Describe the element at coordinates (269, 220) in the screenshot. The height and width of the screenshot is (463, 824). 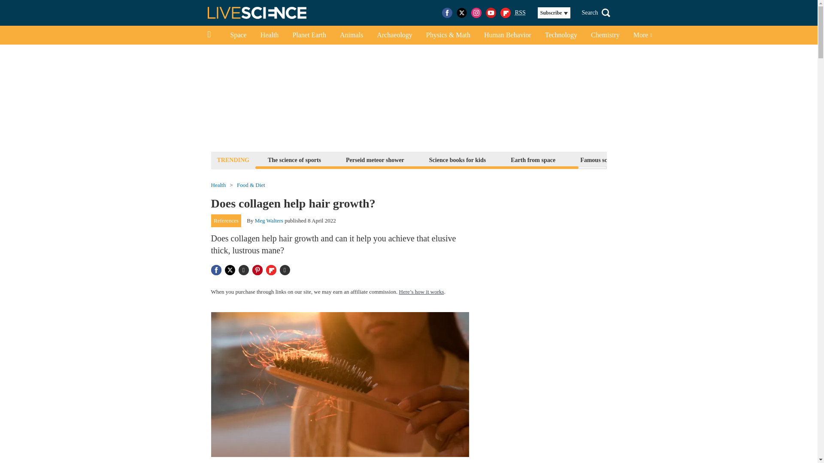
I see `Meg Walters` at that location.